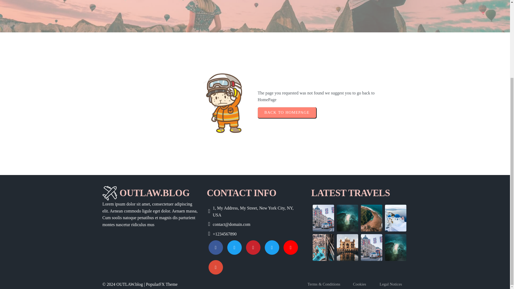 The image size is (514, 289). What do you see at coordinates (162, 284) in the screenshot?
I see `PopularFX Theme` at bounding box center [162, 284].